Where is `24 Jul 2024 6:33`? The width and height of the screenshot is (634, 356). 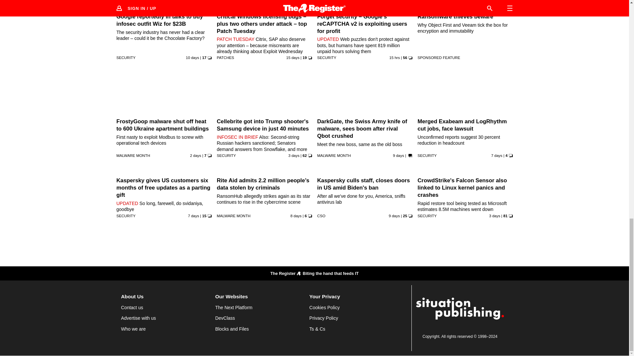
24 Jul 2024 6:33 is located at coordinates (394, 57).